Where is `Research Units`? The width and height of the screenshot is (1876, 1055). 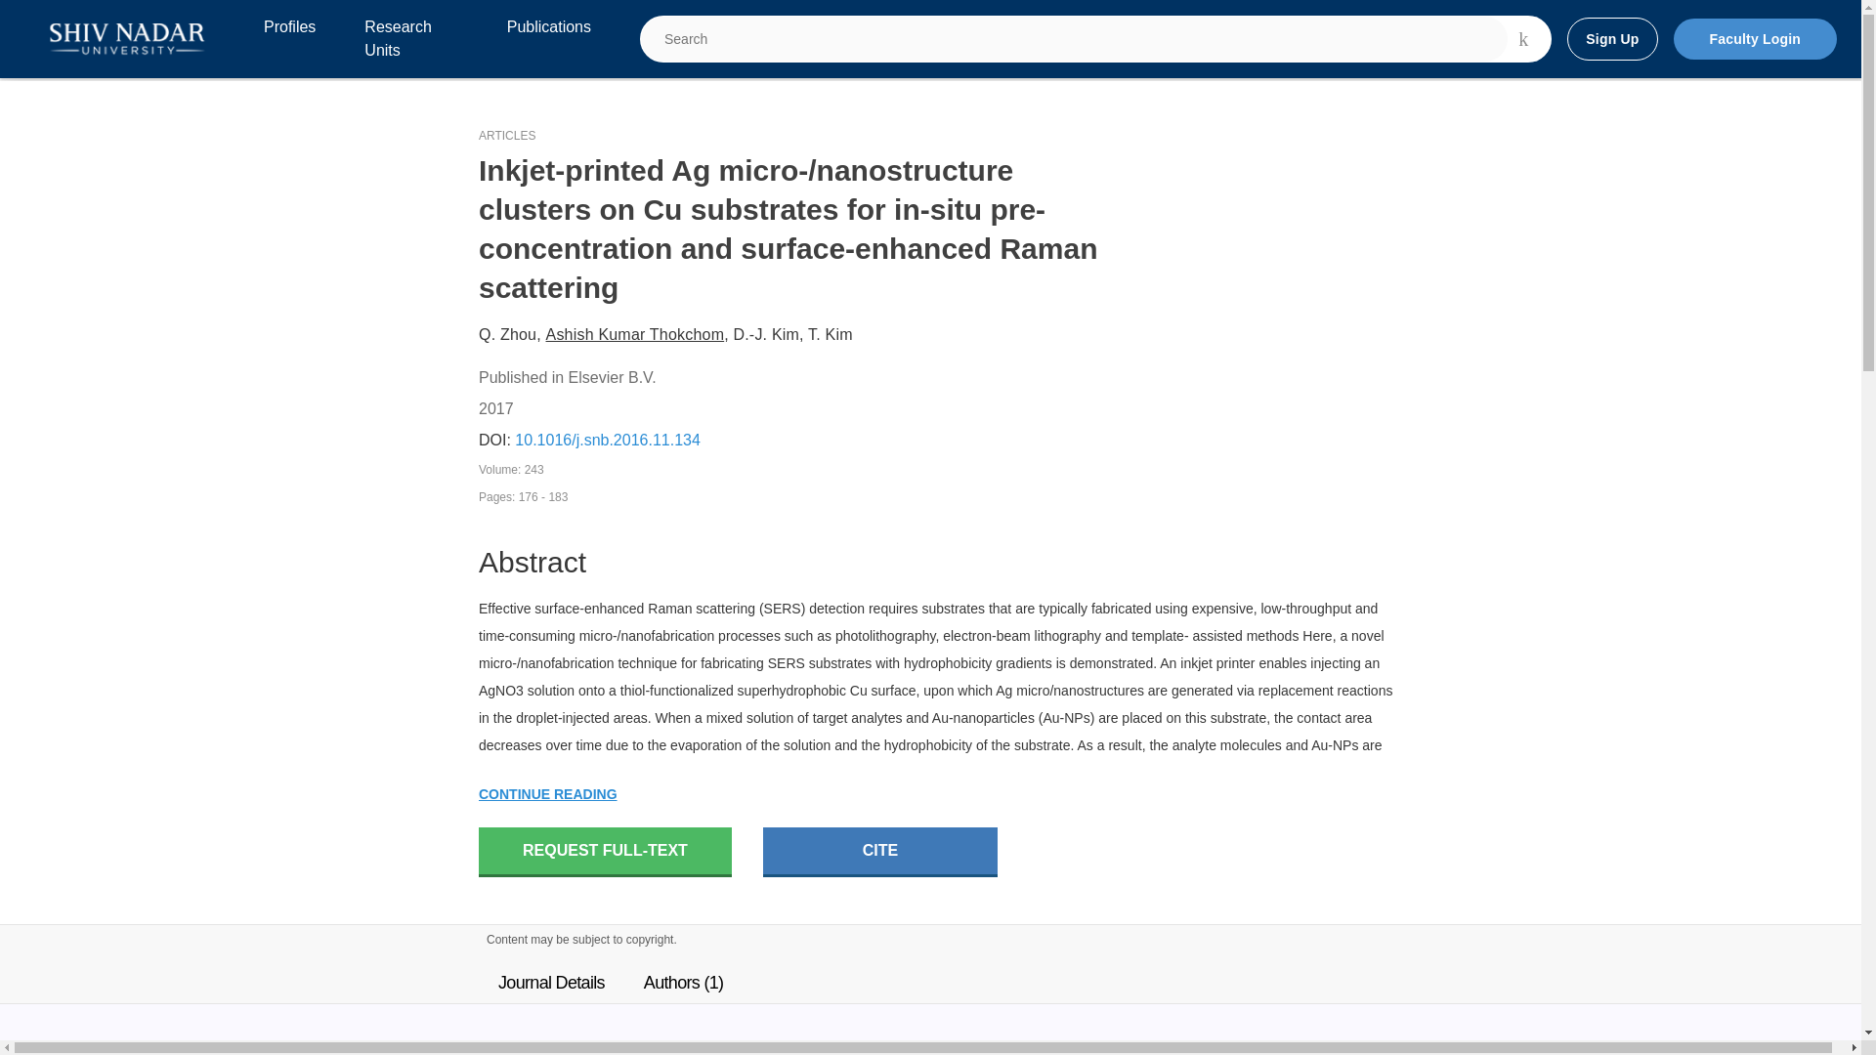 Research Units is located at coordinates (410, 39).